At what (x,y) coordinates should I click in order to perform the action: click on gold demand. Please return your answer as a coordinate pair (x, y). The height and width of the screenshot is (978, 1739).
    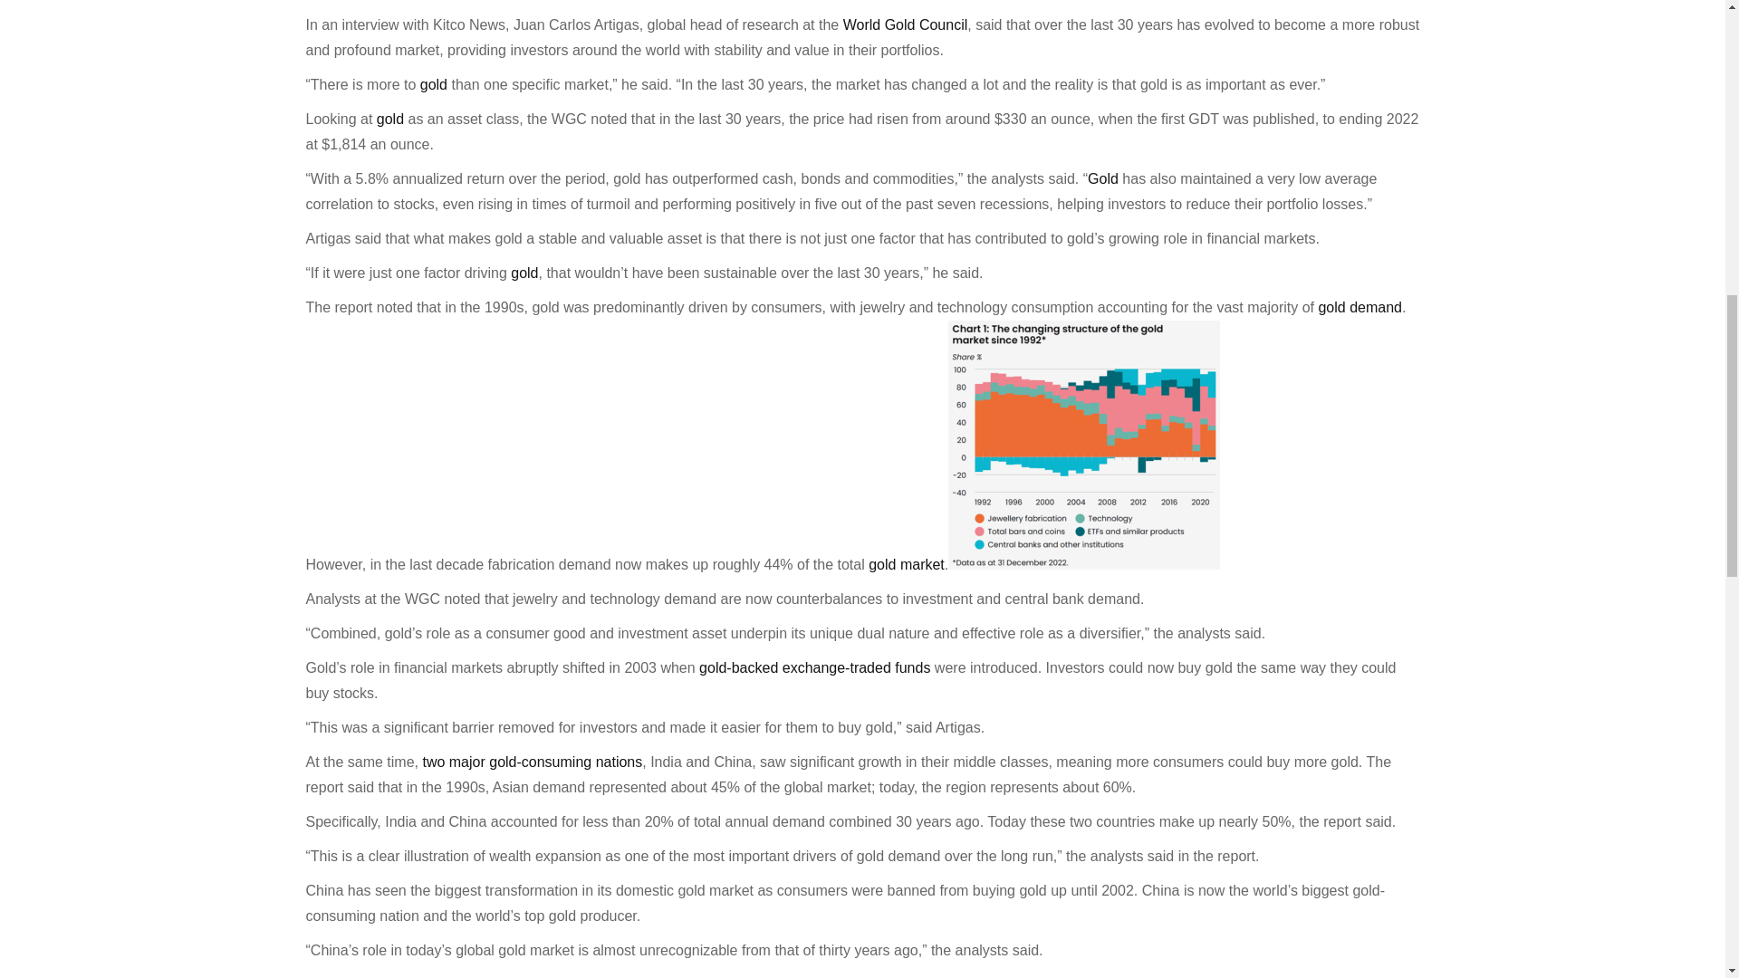
    Looking at the image, I should click on (1358, 306).